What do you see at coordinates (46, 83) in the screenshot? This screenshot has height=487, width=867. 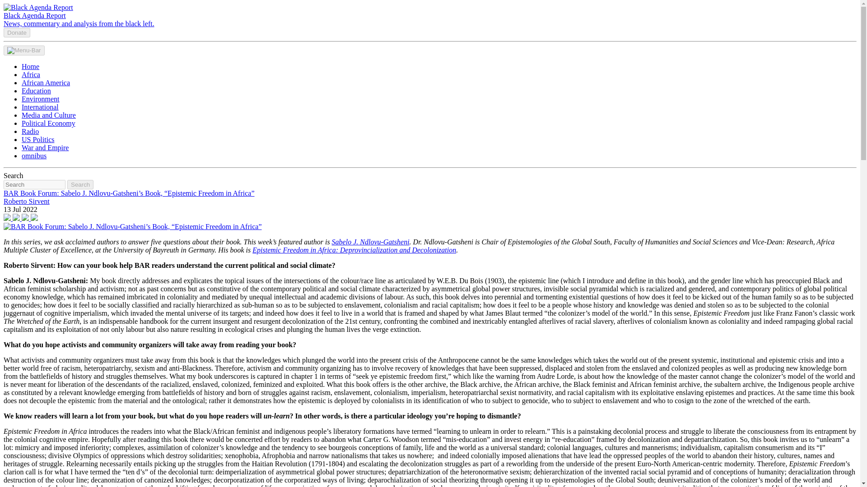 I see `African America` at bounding box center [46, 83].